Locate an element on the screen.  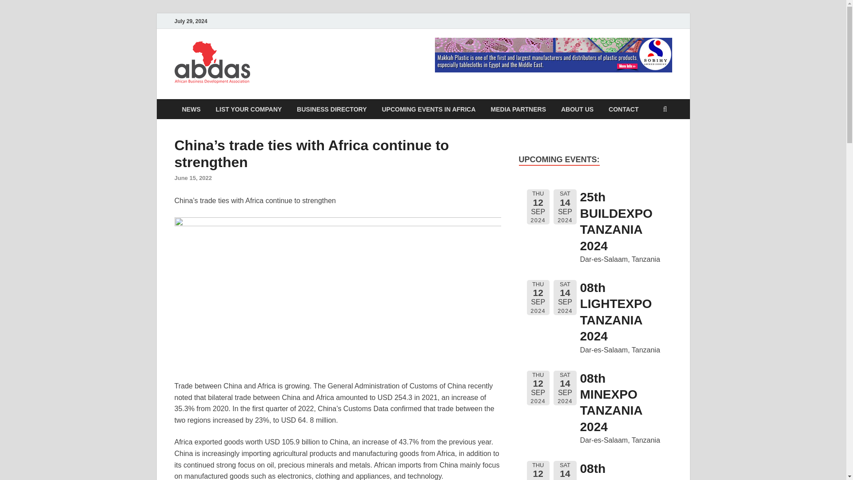
08th MINEXPO TANZANIA 2024 is located at coordinates (611, 403).